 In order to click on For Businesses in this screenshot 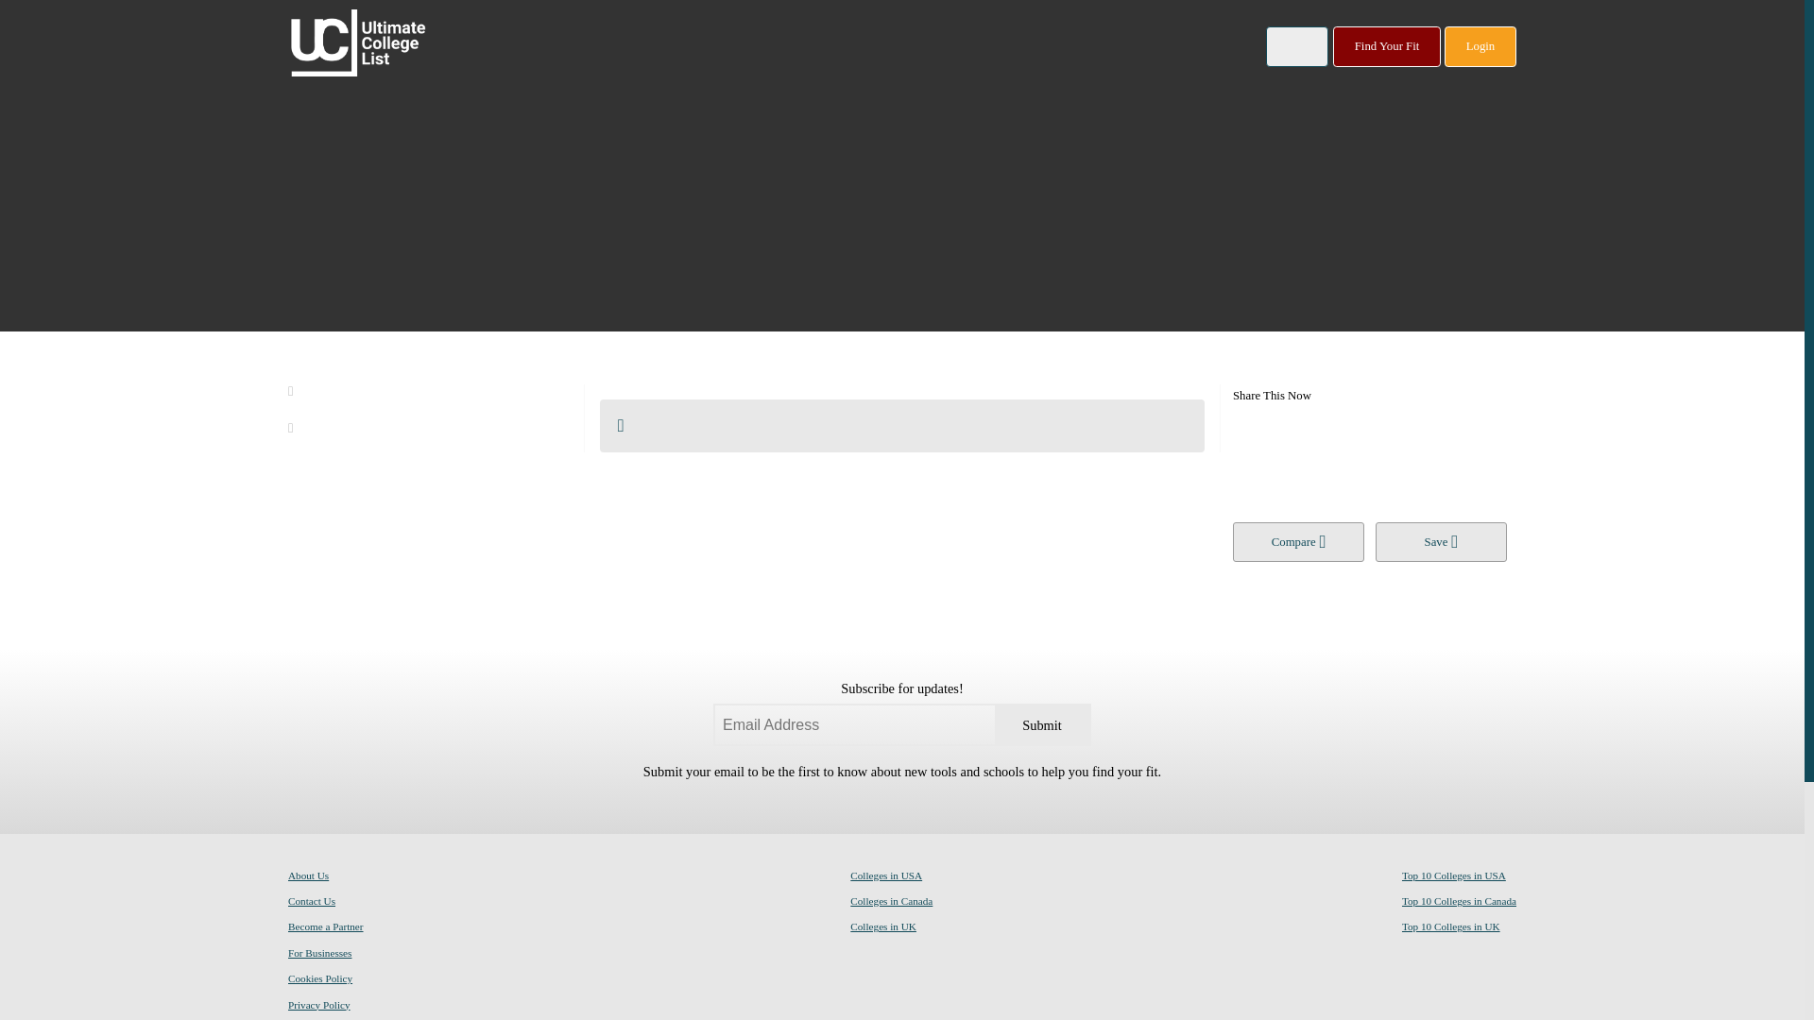, I will do `click(319, 952)`.